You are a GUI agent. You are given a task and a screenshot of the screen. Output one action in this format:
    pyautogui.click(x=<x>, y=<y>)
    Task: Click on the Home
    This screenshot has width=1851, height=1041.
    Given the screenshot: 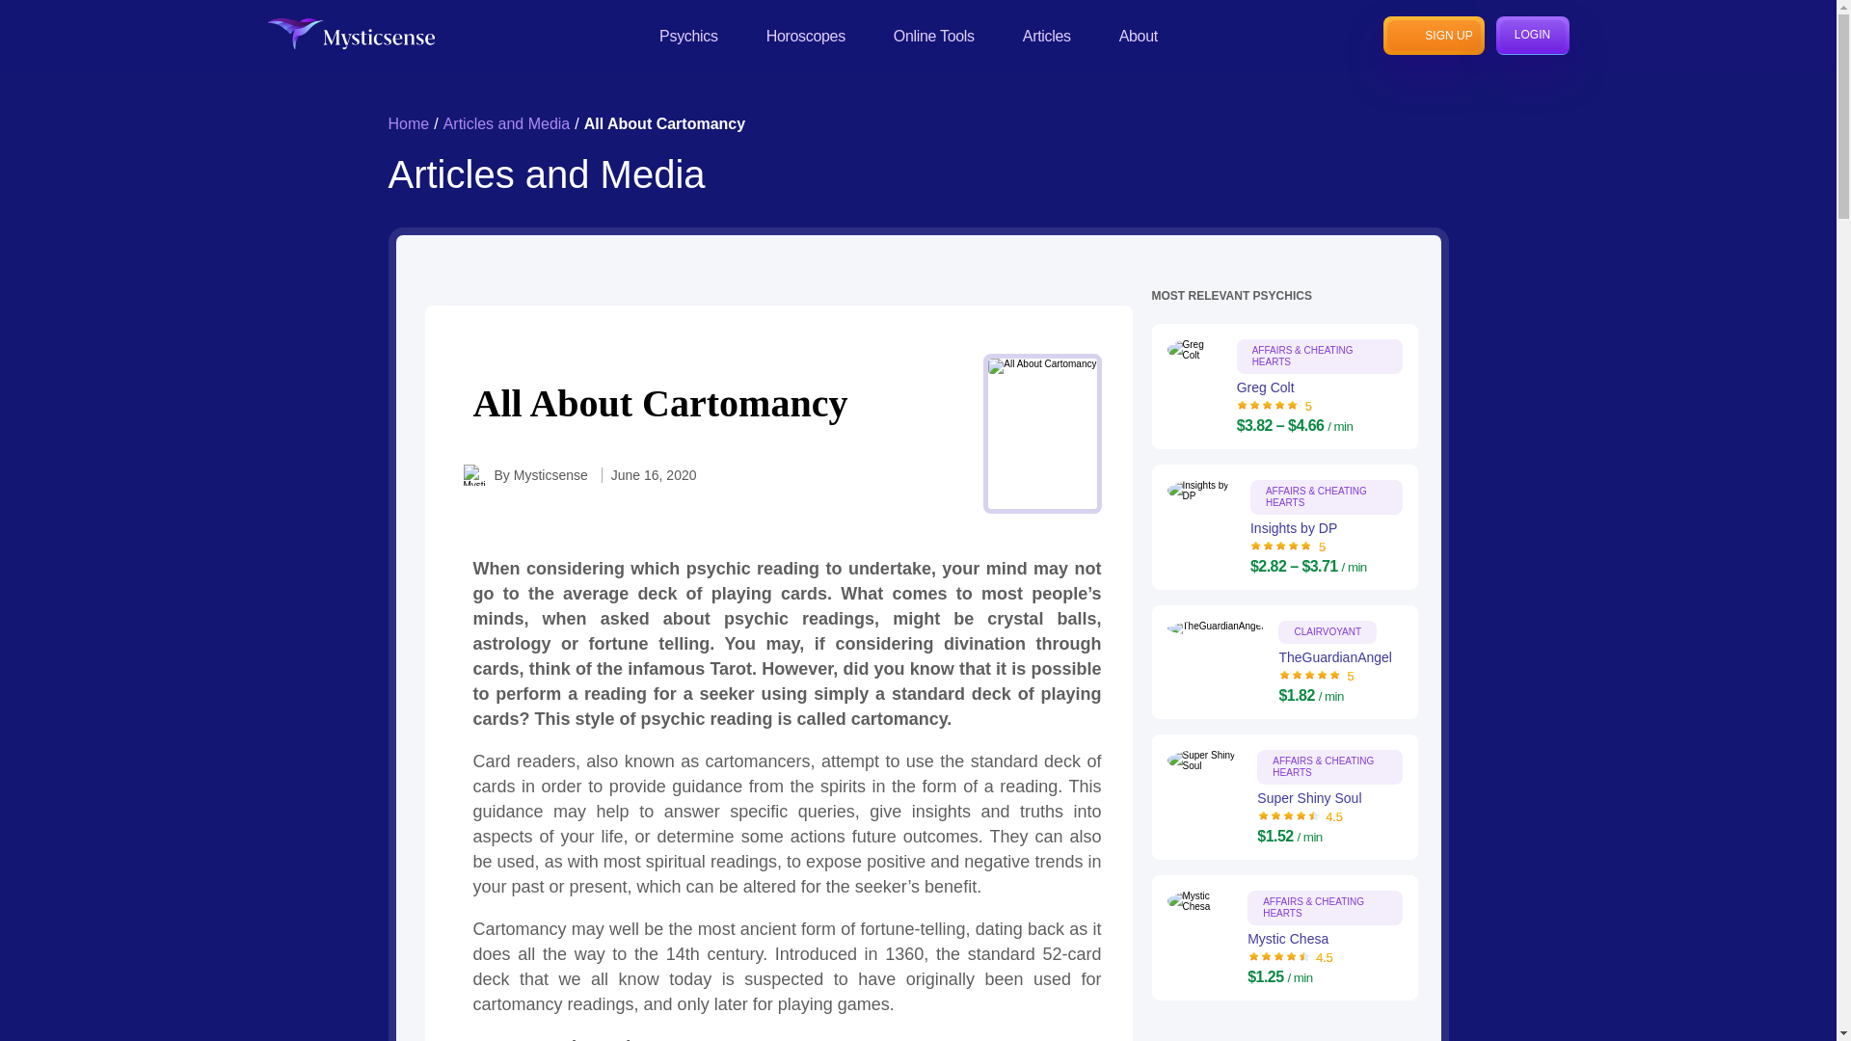 What is the action you would take?
    pyautogui.click(x=408, y=123)
    